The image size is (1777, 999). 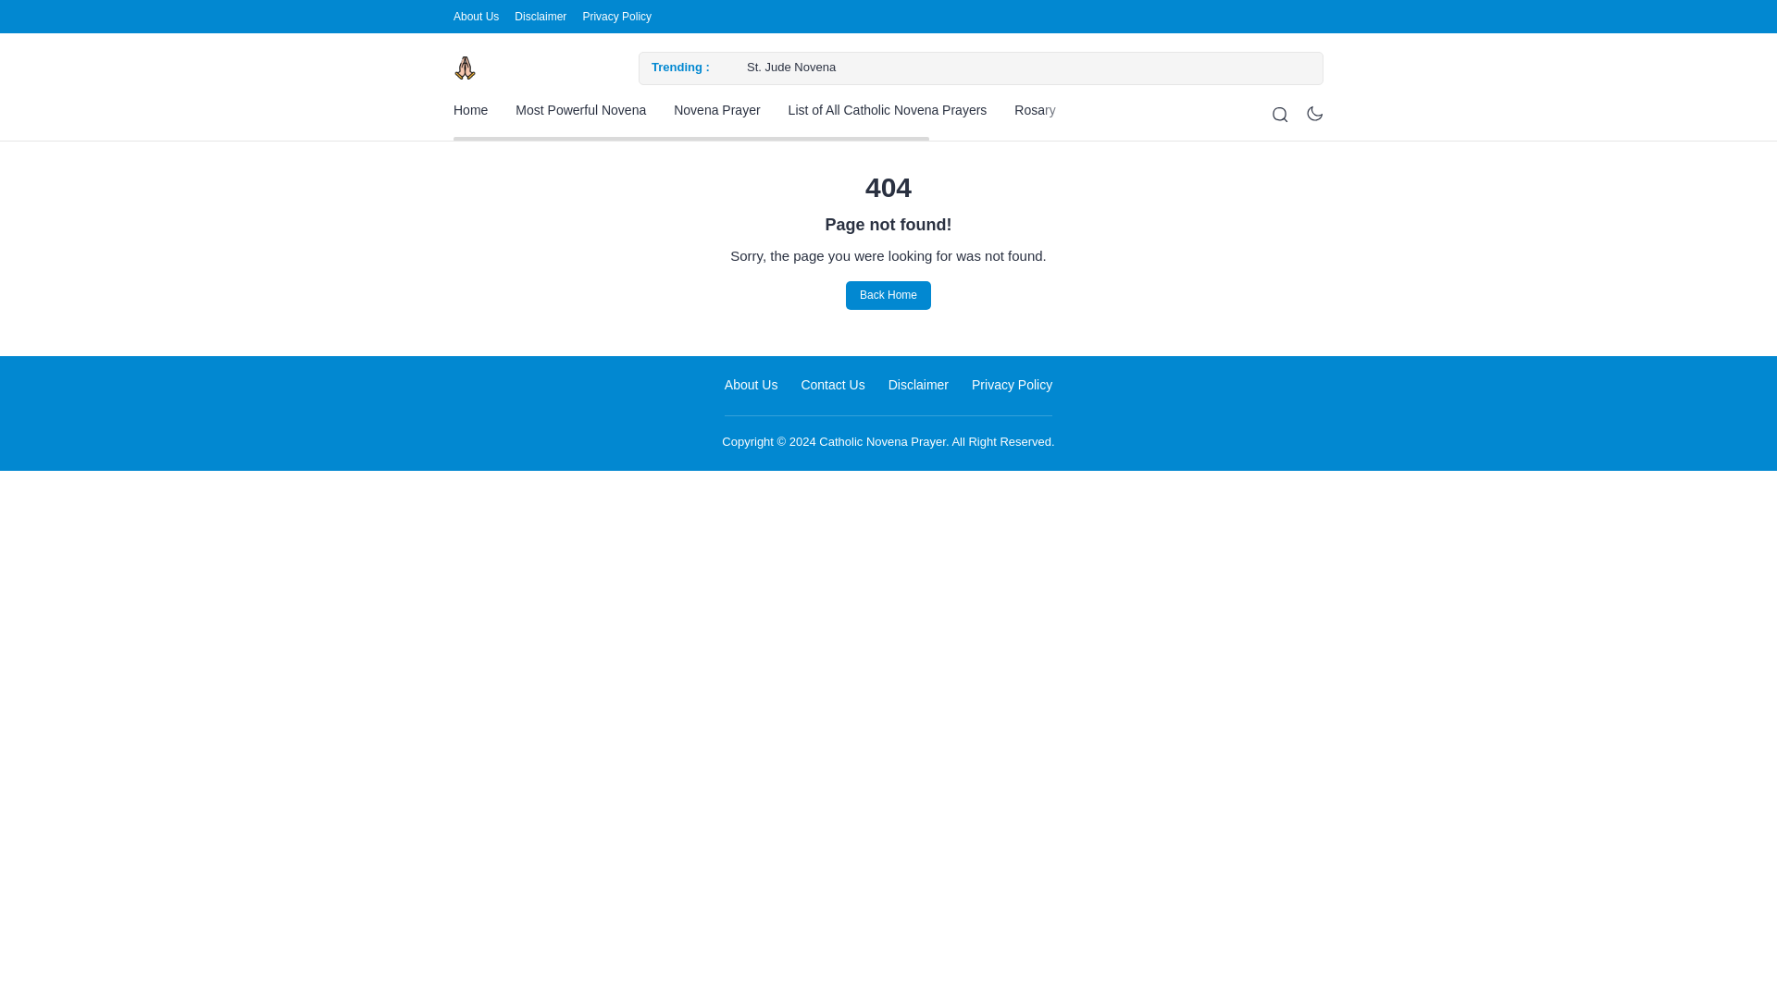 I want to click on About Us, so click(x=476, y=17).